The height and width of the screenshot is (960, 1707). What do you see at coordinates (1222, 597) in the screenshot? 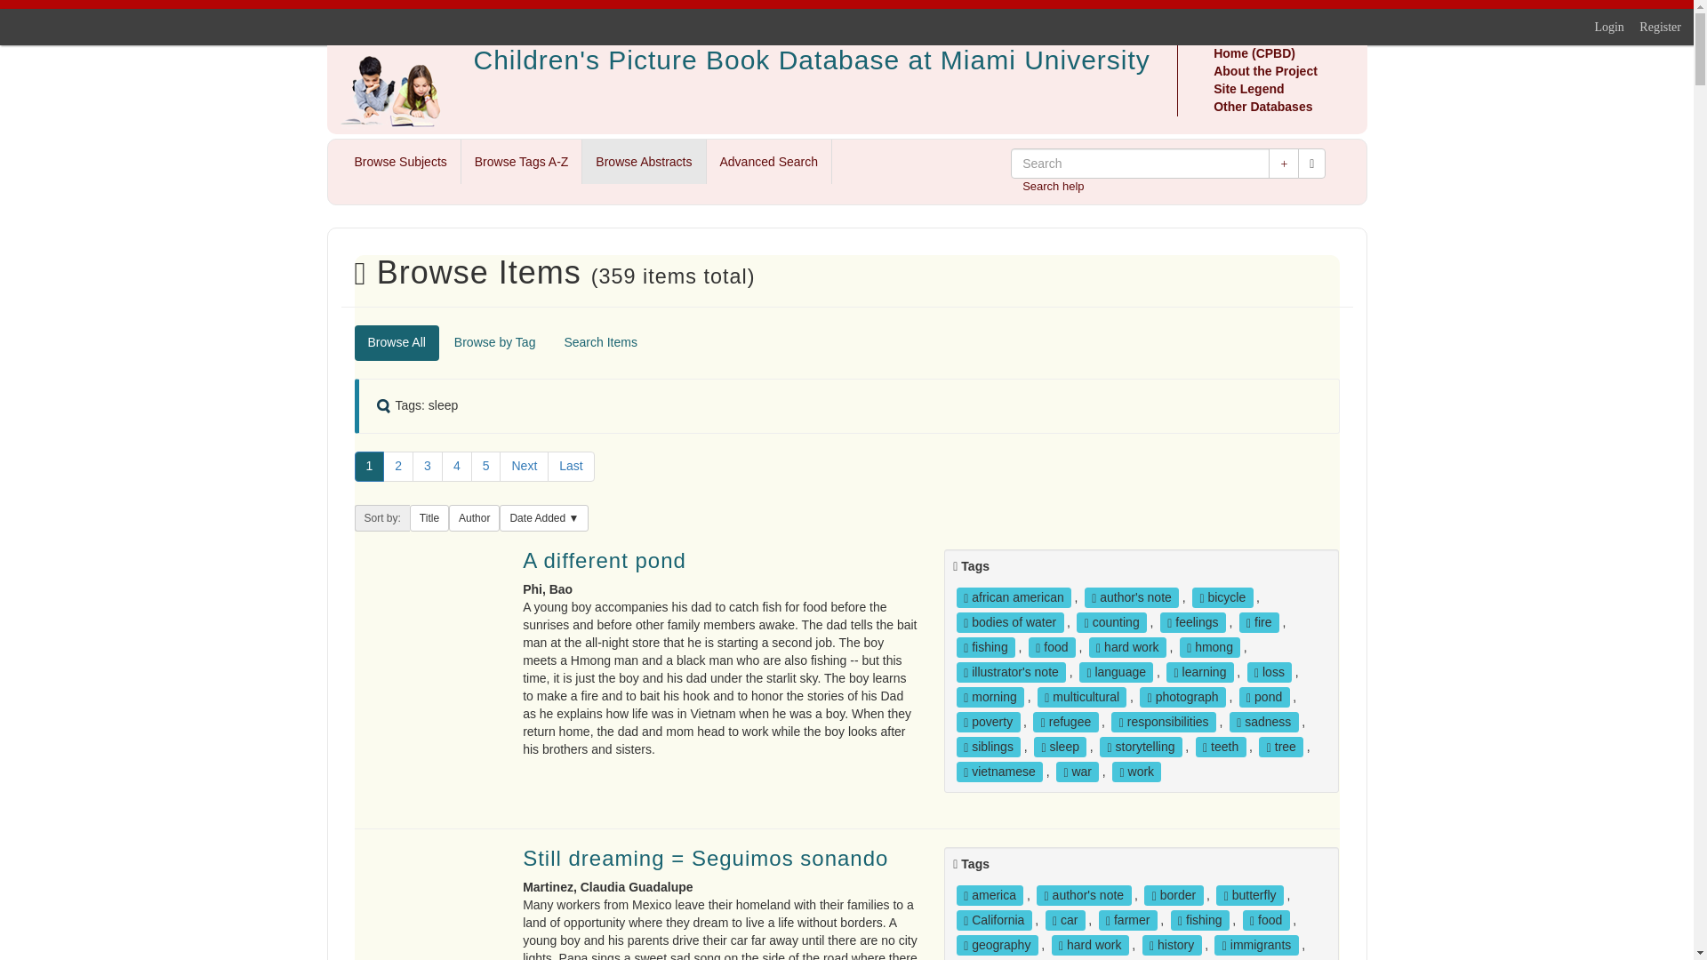
I see `bicycle` at bounding box center [1222, 597].